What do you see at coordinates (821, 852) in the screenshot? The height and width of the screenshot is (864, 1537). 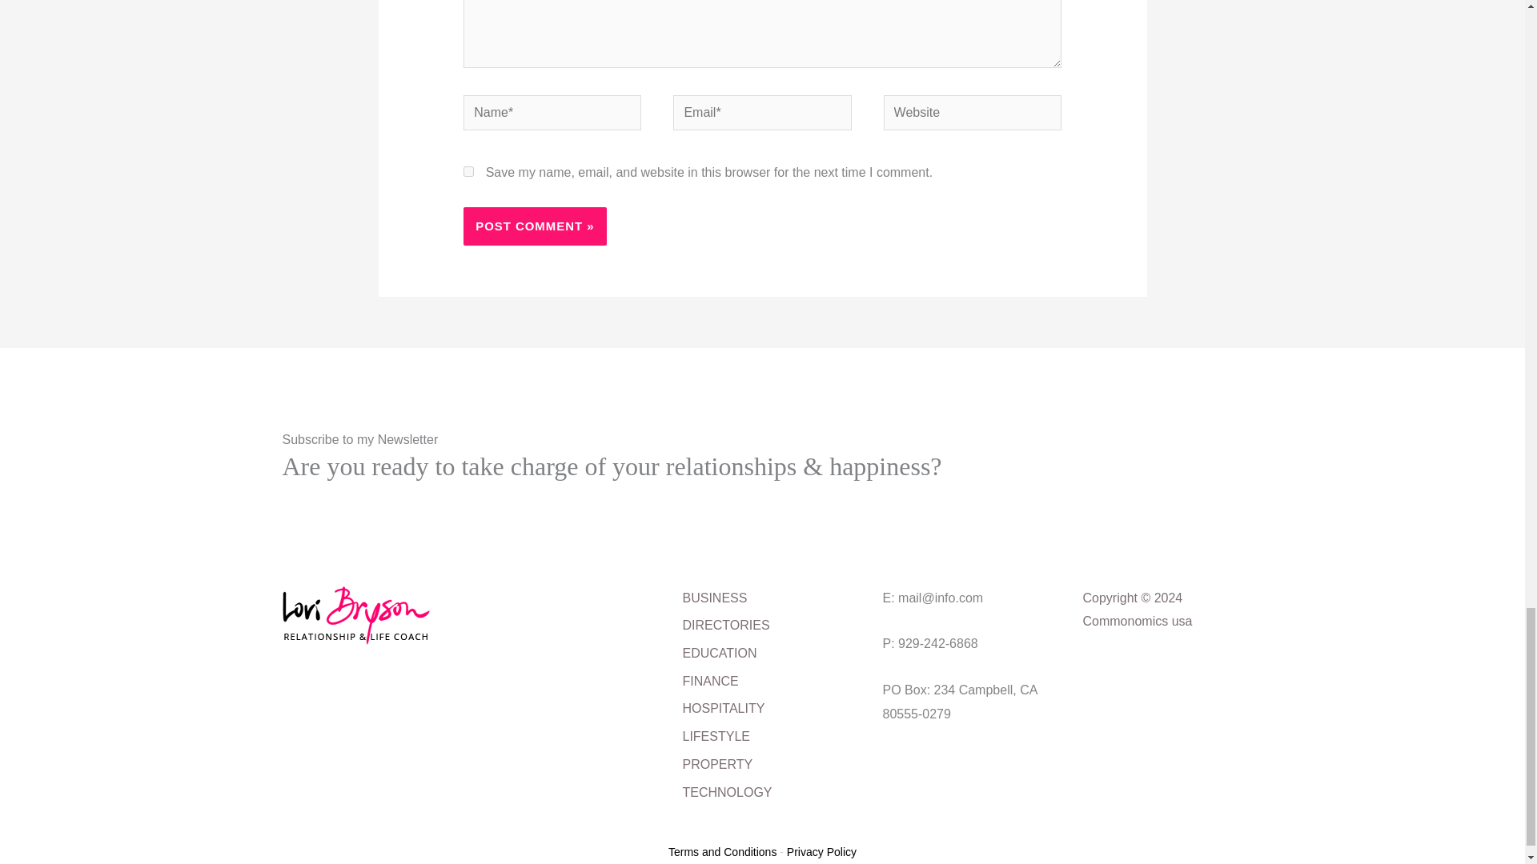 I see `Privacy Policy` at bounding box center [821, 852].